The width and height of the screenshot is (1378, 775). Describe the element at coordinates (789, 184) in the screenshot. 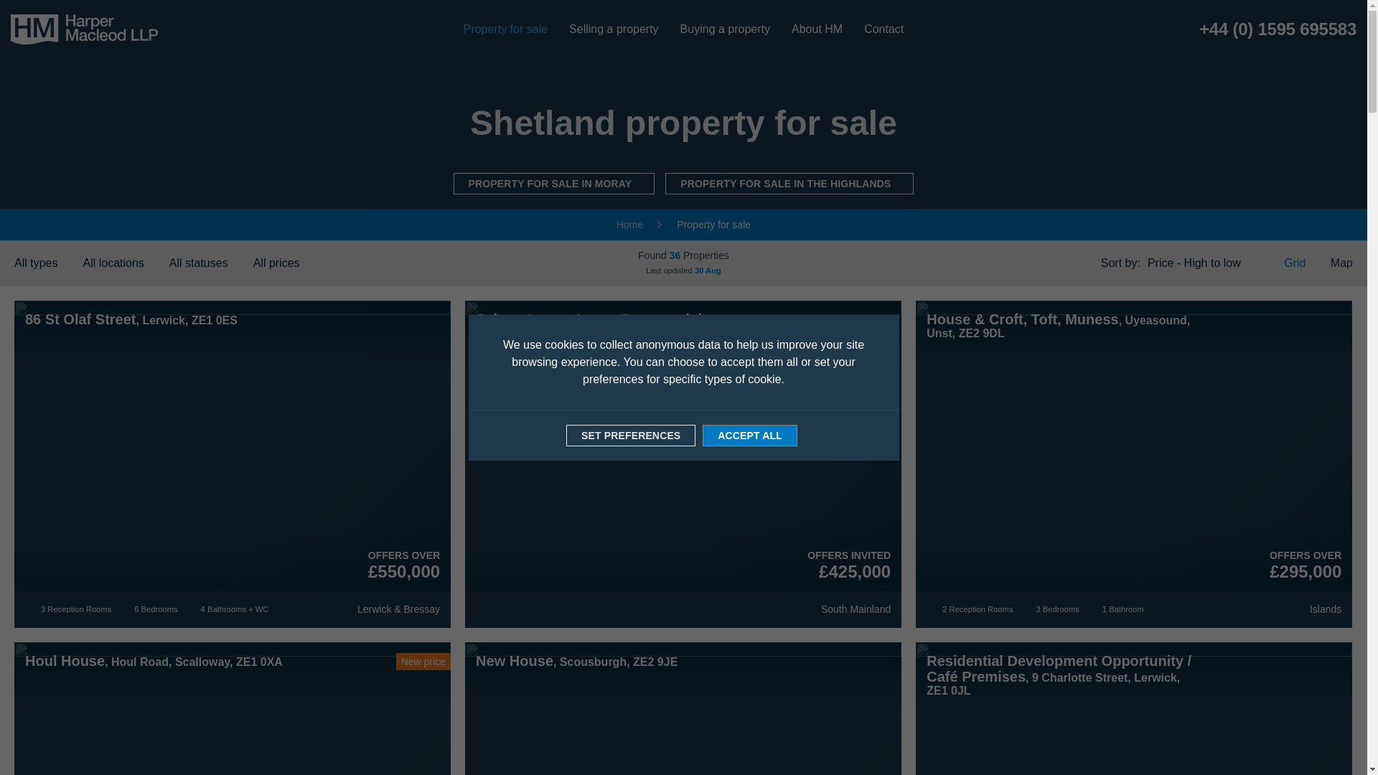

I see `PROPERTY FOR SALE IN THE HIGHLANDSCHEVRON-RIGHT` at that location.